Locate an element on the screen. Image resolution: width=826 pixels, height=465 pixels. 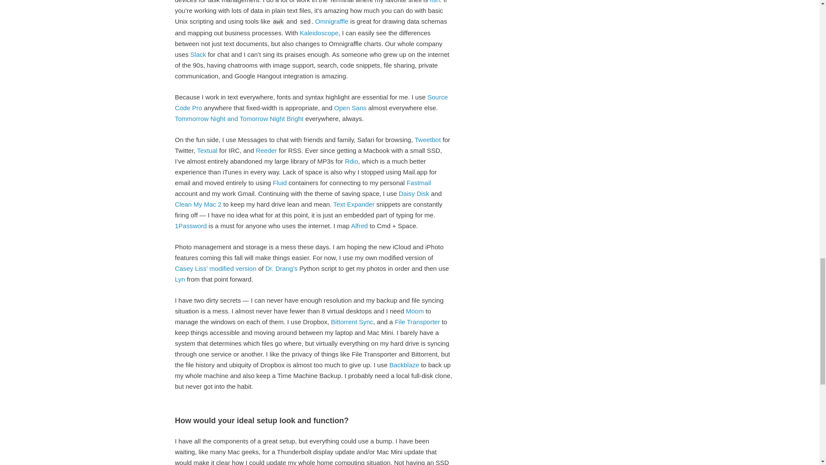
Omnigraffle is located at coordinates (332, 21).